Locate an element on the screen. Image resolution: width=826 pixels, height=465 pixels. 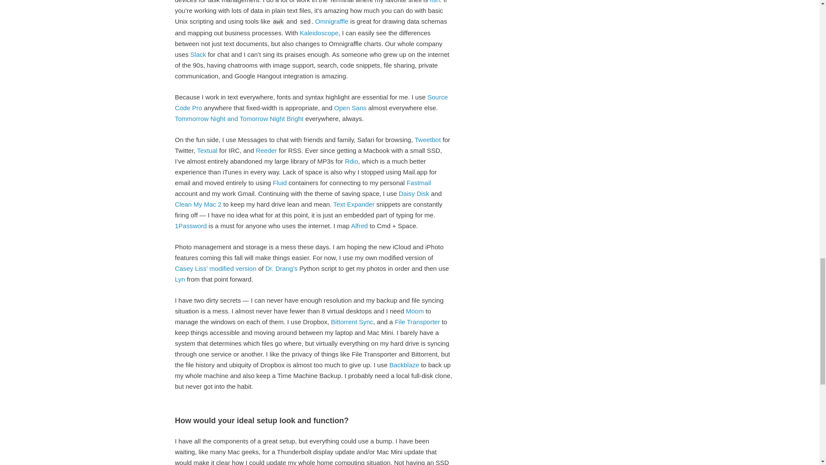
Omnigraffle is located at coordinates (332, 21).